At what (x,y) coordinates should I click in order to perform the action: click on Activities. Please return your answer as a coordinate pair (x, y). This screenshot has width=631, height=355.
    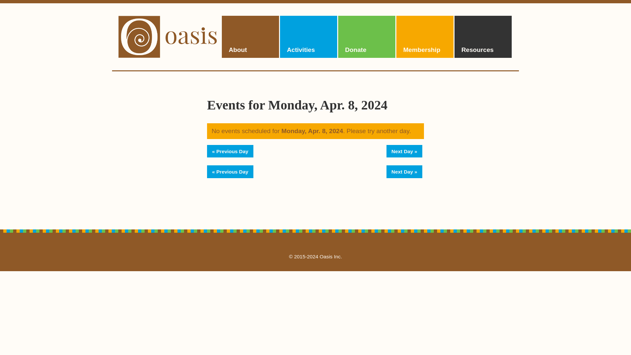
    Looking at the image, I should click on (308, 36).